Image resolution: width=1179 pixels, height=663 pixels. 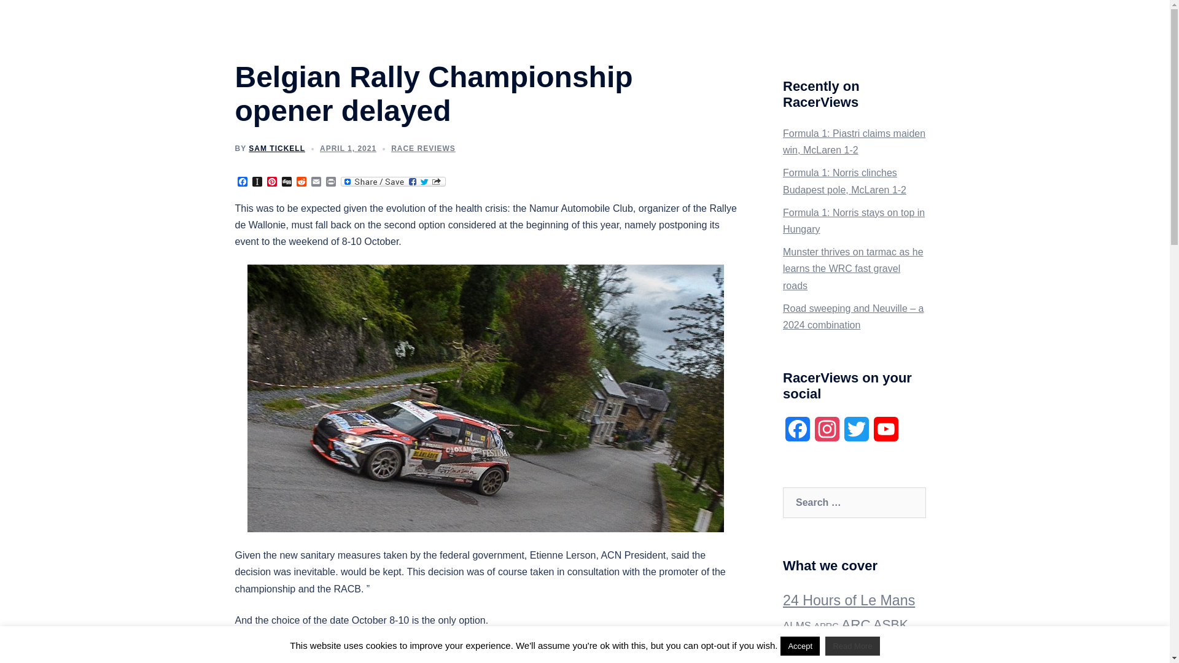 What do you see at coordinates (827, 433) in the screenshot?
I see `Instagram` at bounding box center [827, 433].